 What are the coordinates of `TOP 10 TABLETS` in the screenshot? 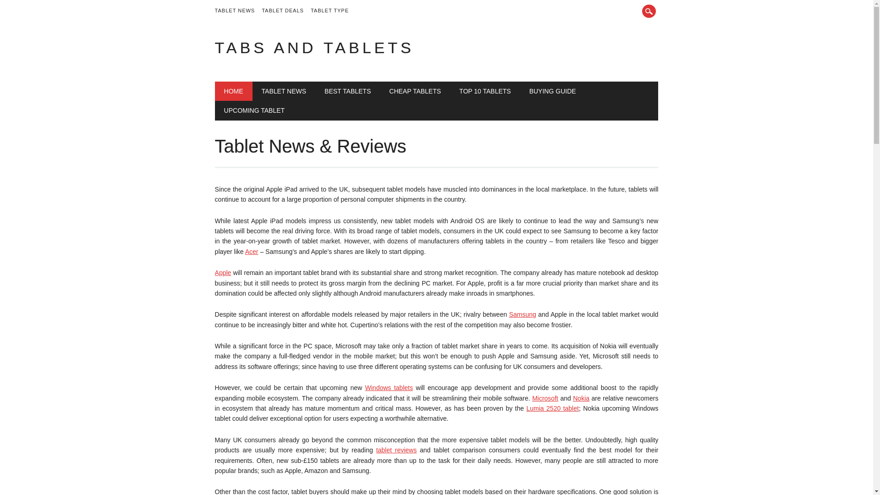 It's located at (485, 91).